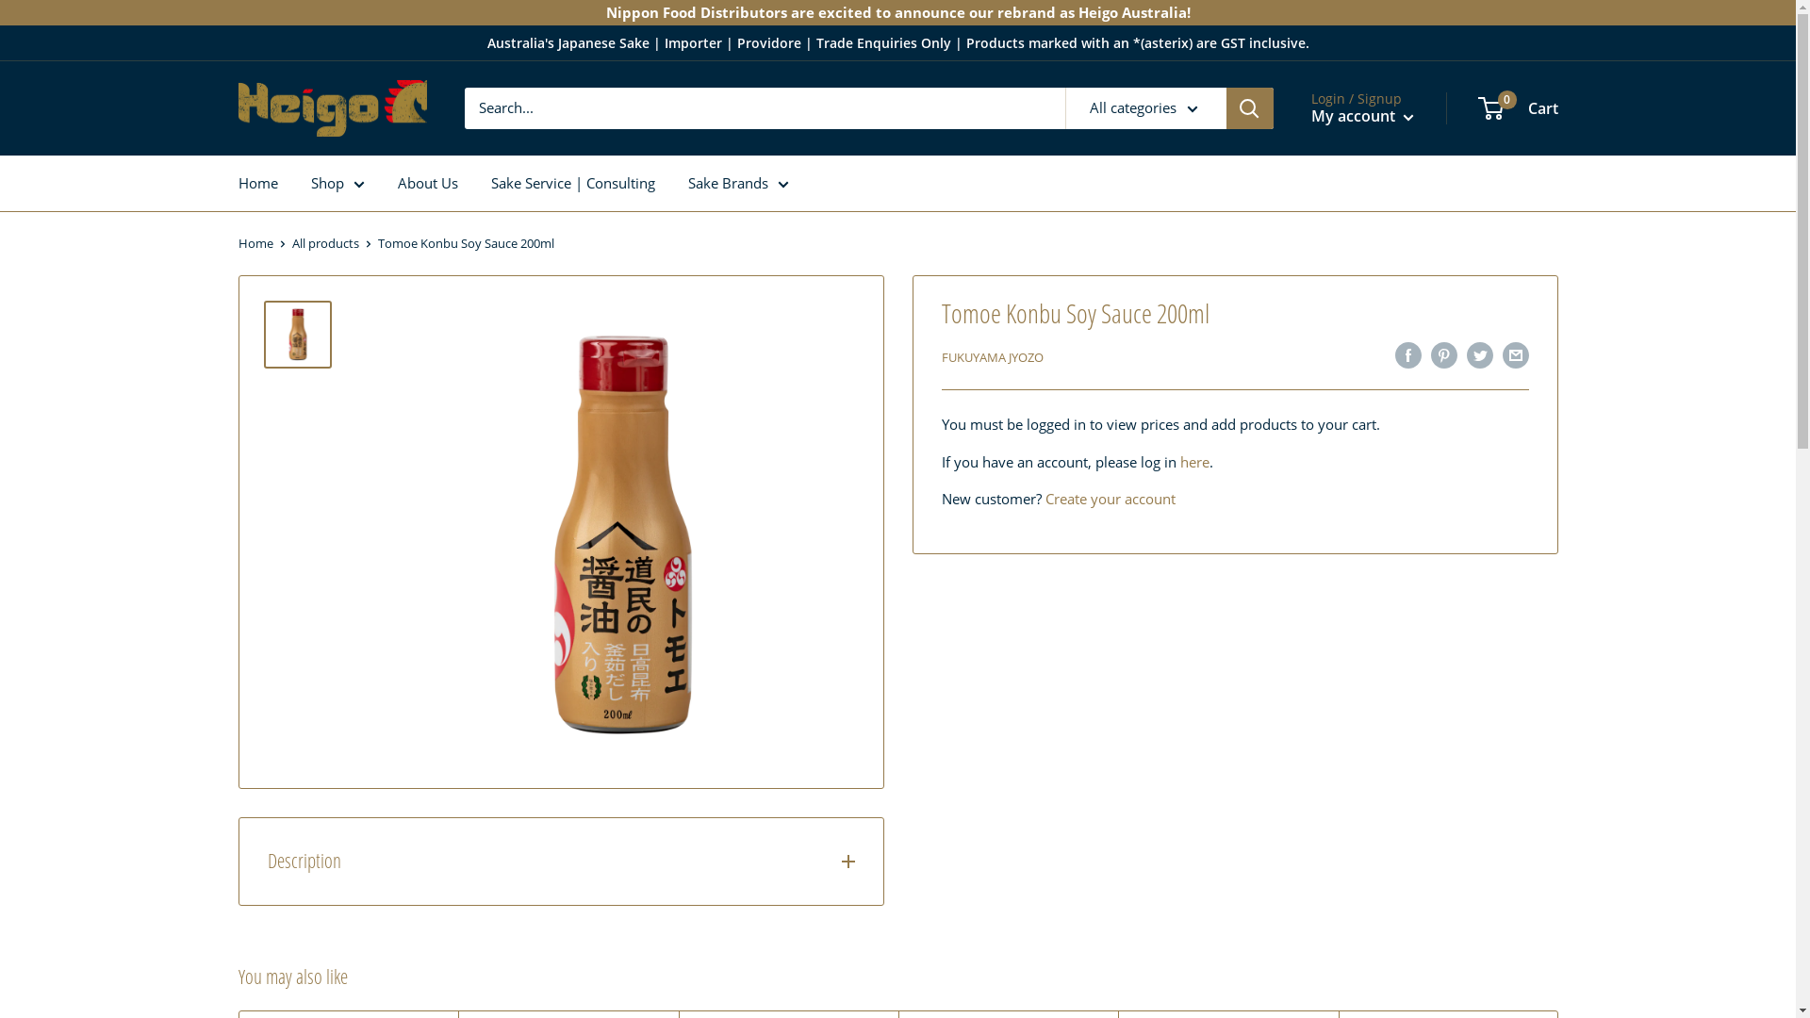 Image resolution: width=1810 pixels, height=1018 pixels. I want to click on FUKUYAMA JYOZO, so click(992, 357).